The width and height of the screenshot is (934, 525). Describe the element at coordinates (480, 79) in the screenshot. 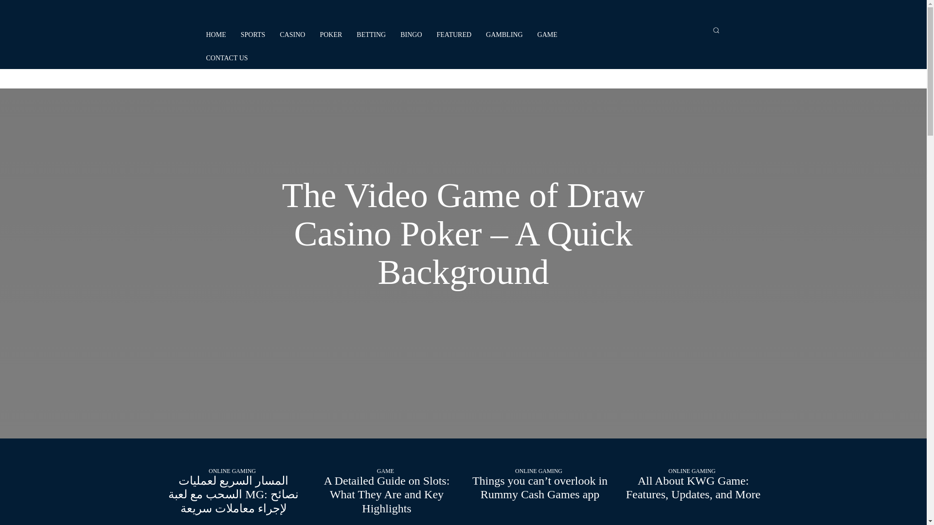

I see `GIANNA` at that location.